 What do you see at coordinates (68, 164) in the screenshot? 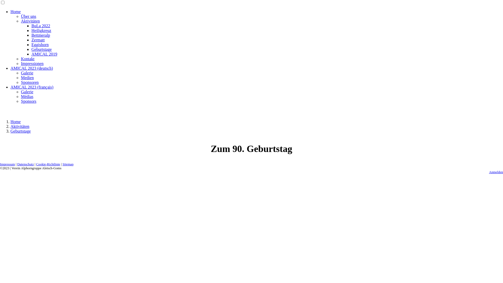
I see `Sitemap` at bounding box center [68, 164].